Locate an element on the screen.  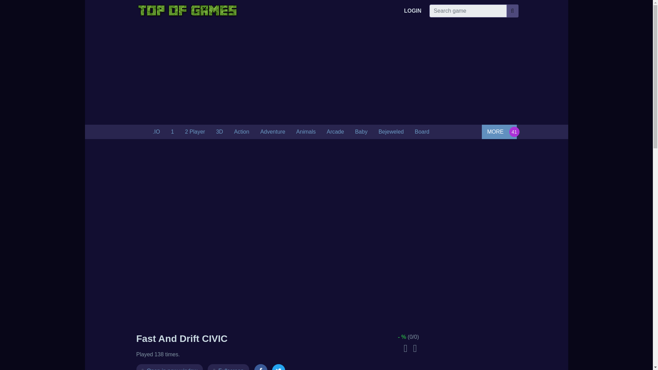
1 is located at coordinates (173, 132).